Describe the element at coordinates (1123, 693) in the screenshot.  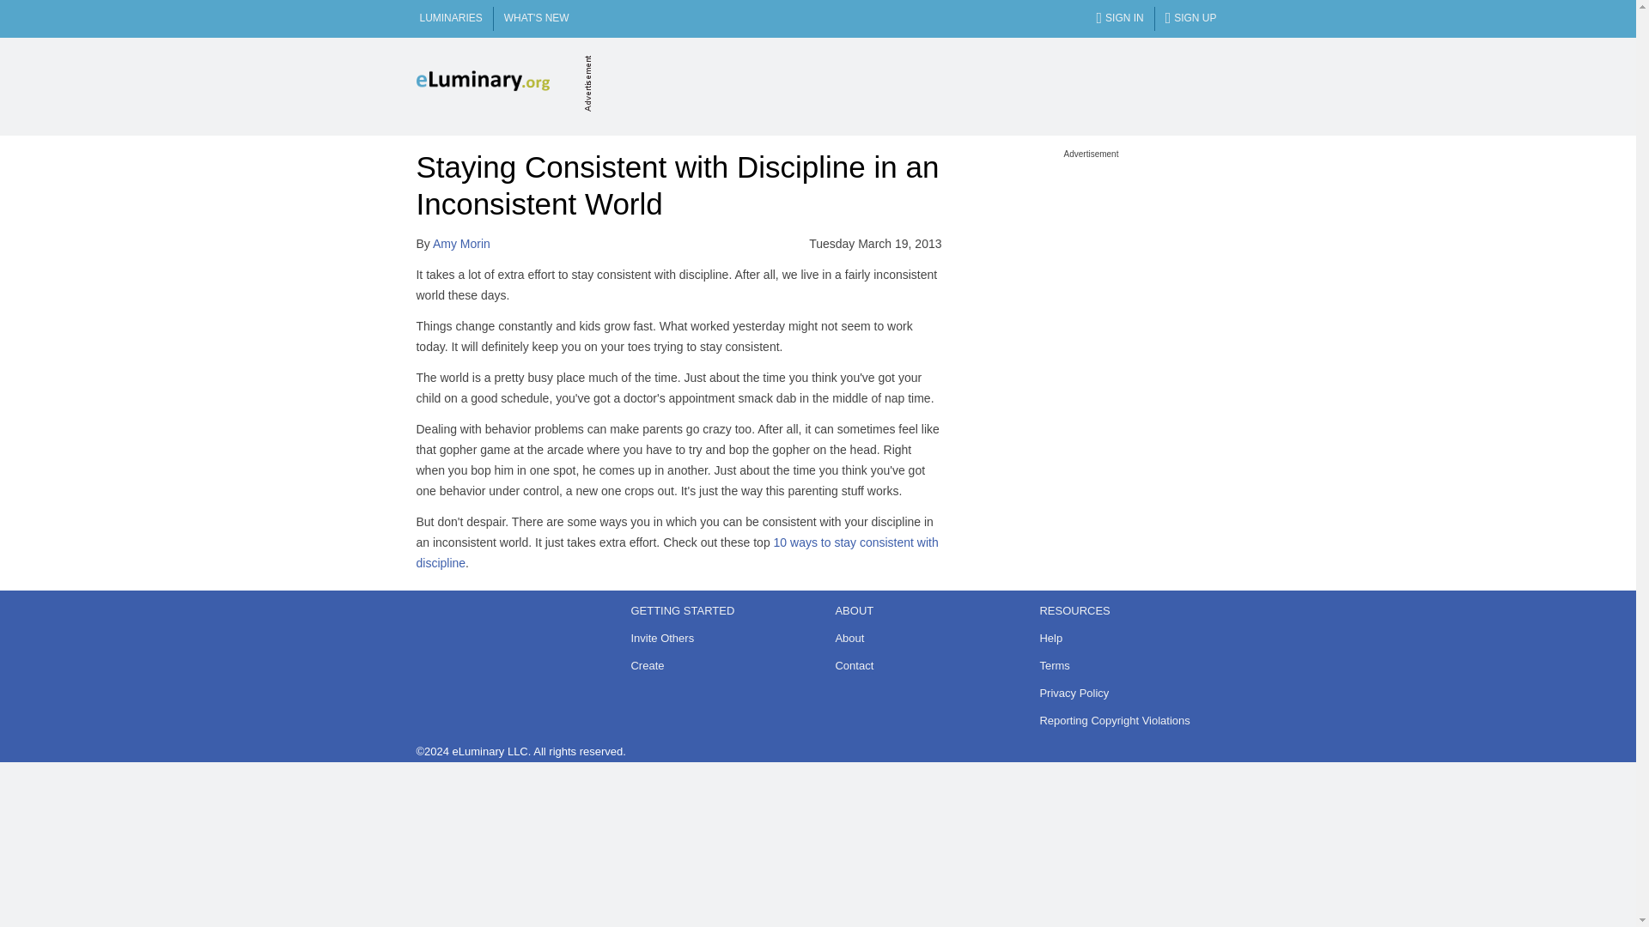
I see `Privacy Policy` at that location.